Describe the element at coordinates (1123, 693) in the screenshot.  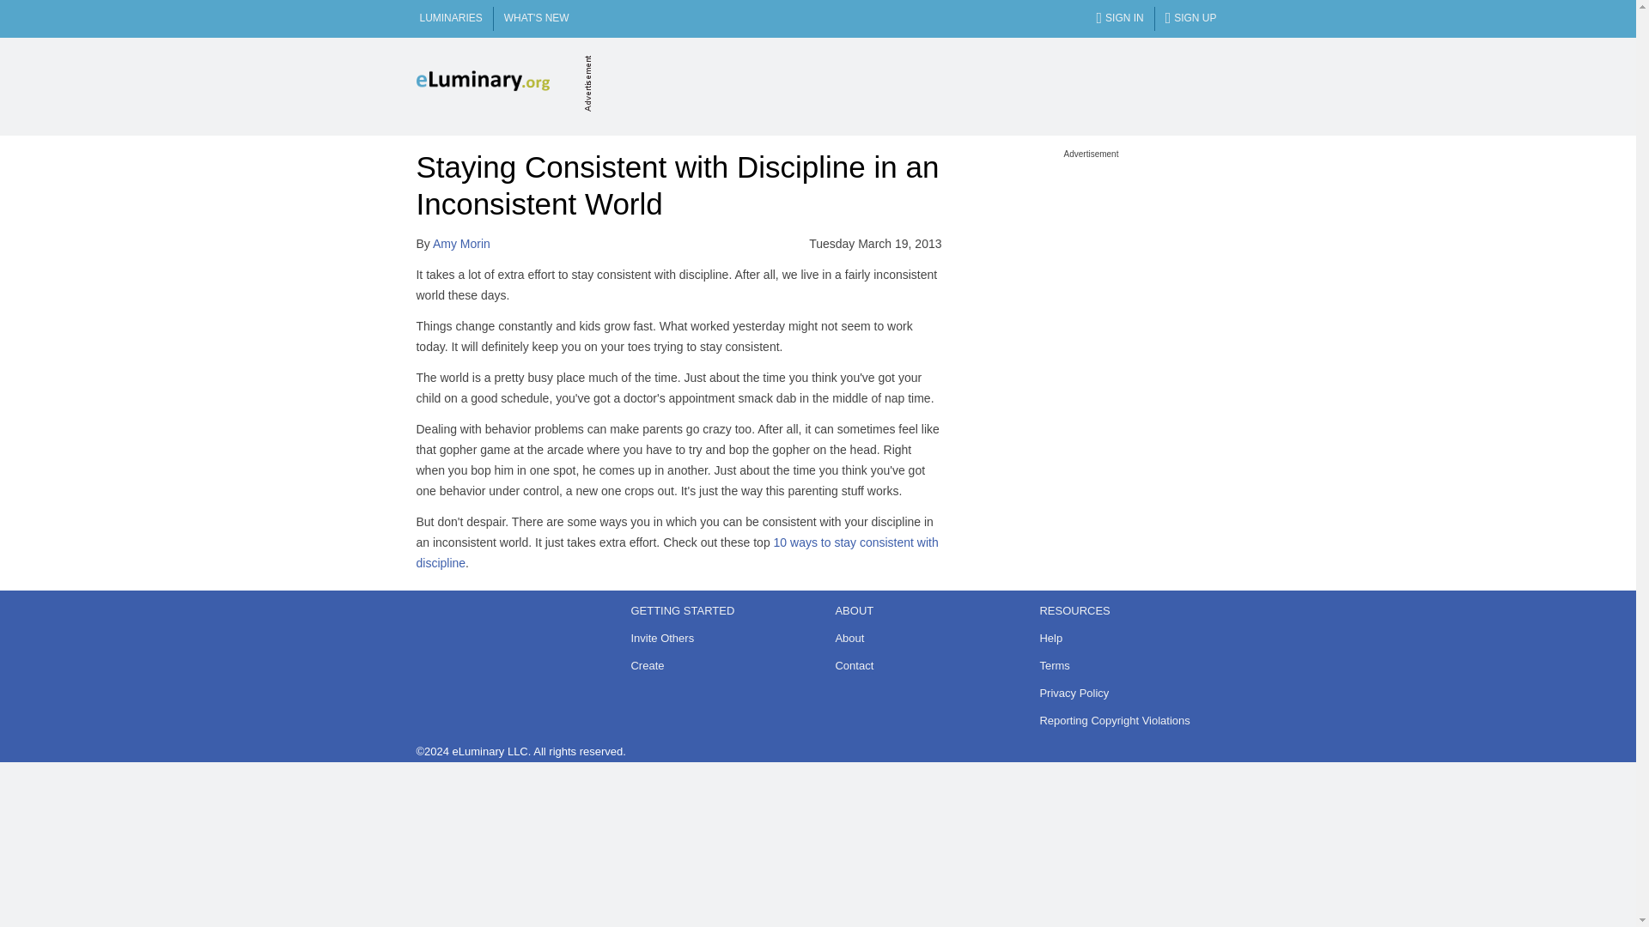
I see `Privacy Policy` at that location.